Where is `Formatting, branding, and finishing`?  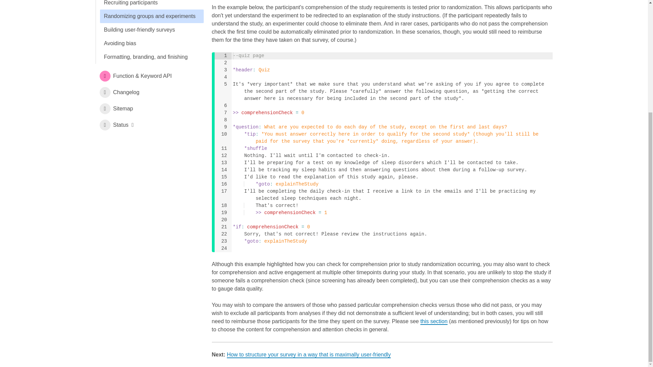 Formatting, branding, and finishing is located at coordinates (152, 57).